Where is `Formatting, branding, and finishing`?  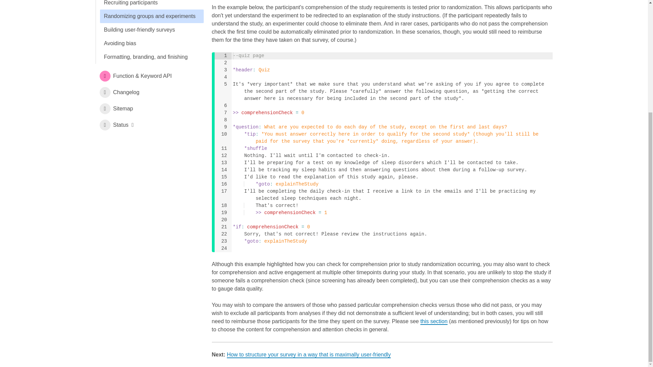 Formatting, branding, and finishing is located at coordinates (152, 57).